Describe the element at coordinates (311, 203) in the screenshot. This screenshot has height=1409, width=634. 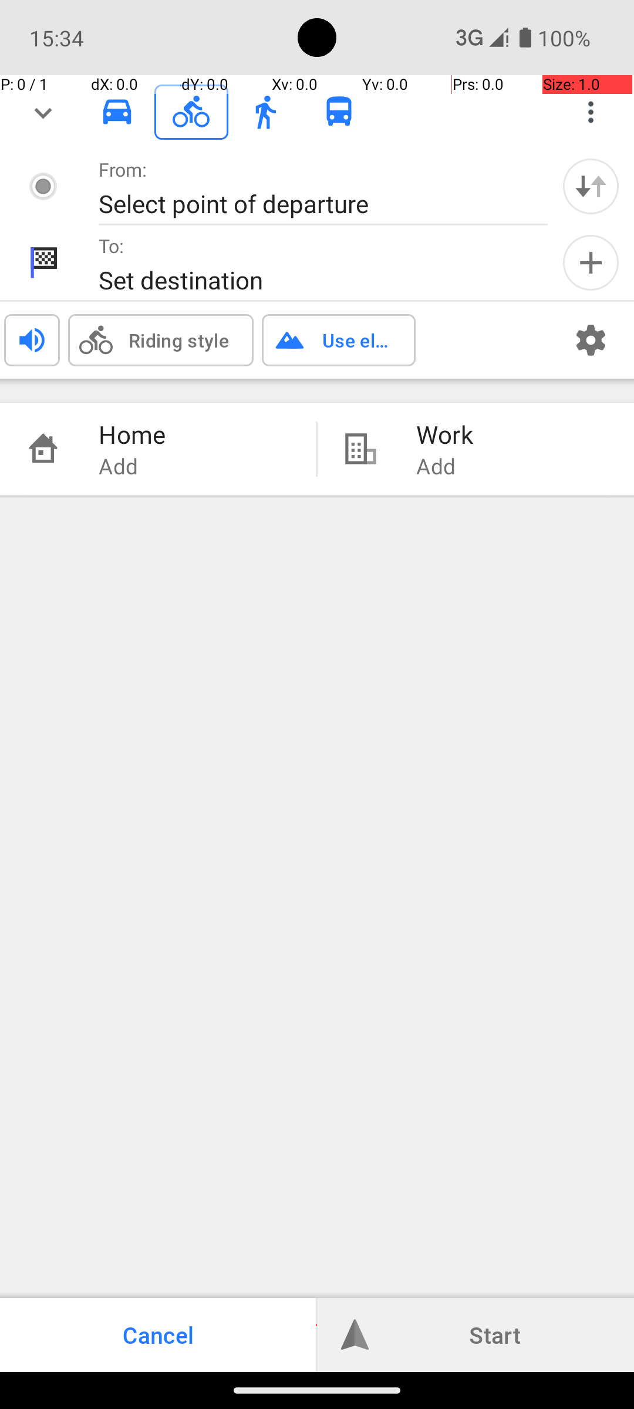
I see `Select point of departure` at that location.